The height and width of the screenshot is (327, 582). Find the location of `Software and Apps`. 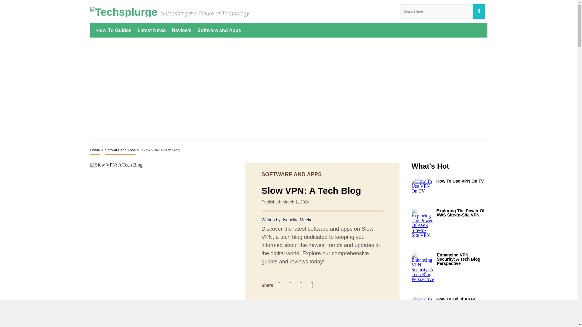

Software and Apps is located at coordinates (219, 30).